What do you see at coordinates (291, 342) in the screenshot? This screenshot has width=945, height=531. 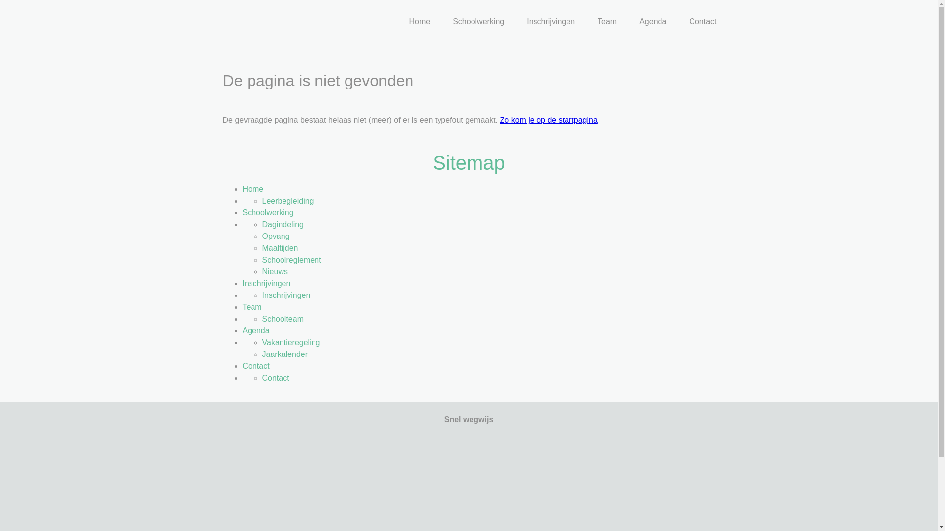 I see `Vakantieregeling` at bounding box center [291, 342].